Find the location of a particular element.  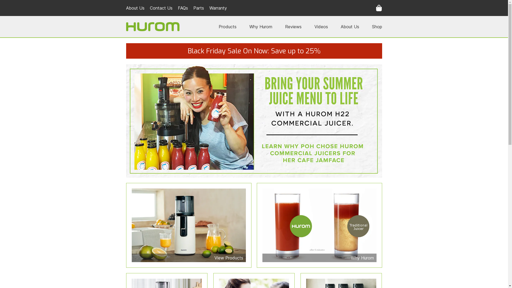

Parts is located at coordinates (198, 8).